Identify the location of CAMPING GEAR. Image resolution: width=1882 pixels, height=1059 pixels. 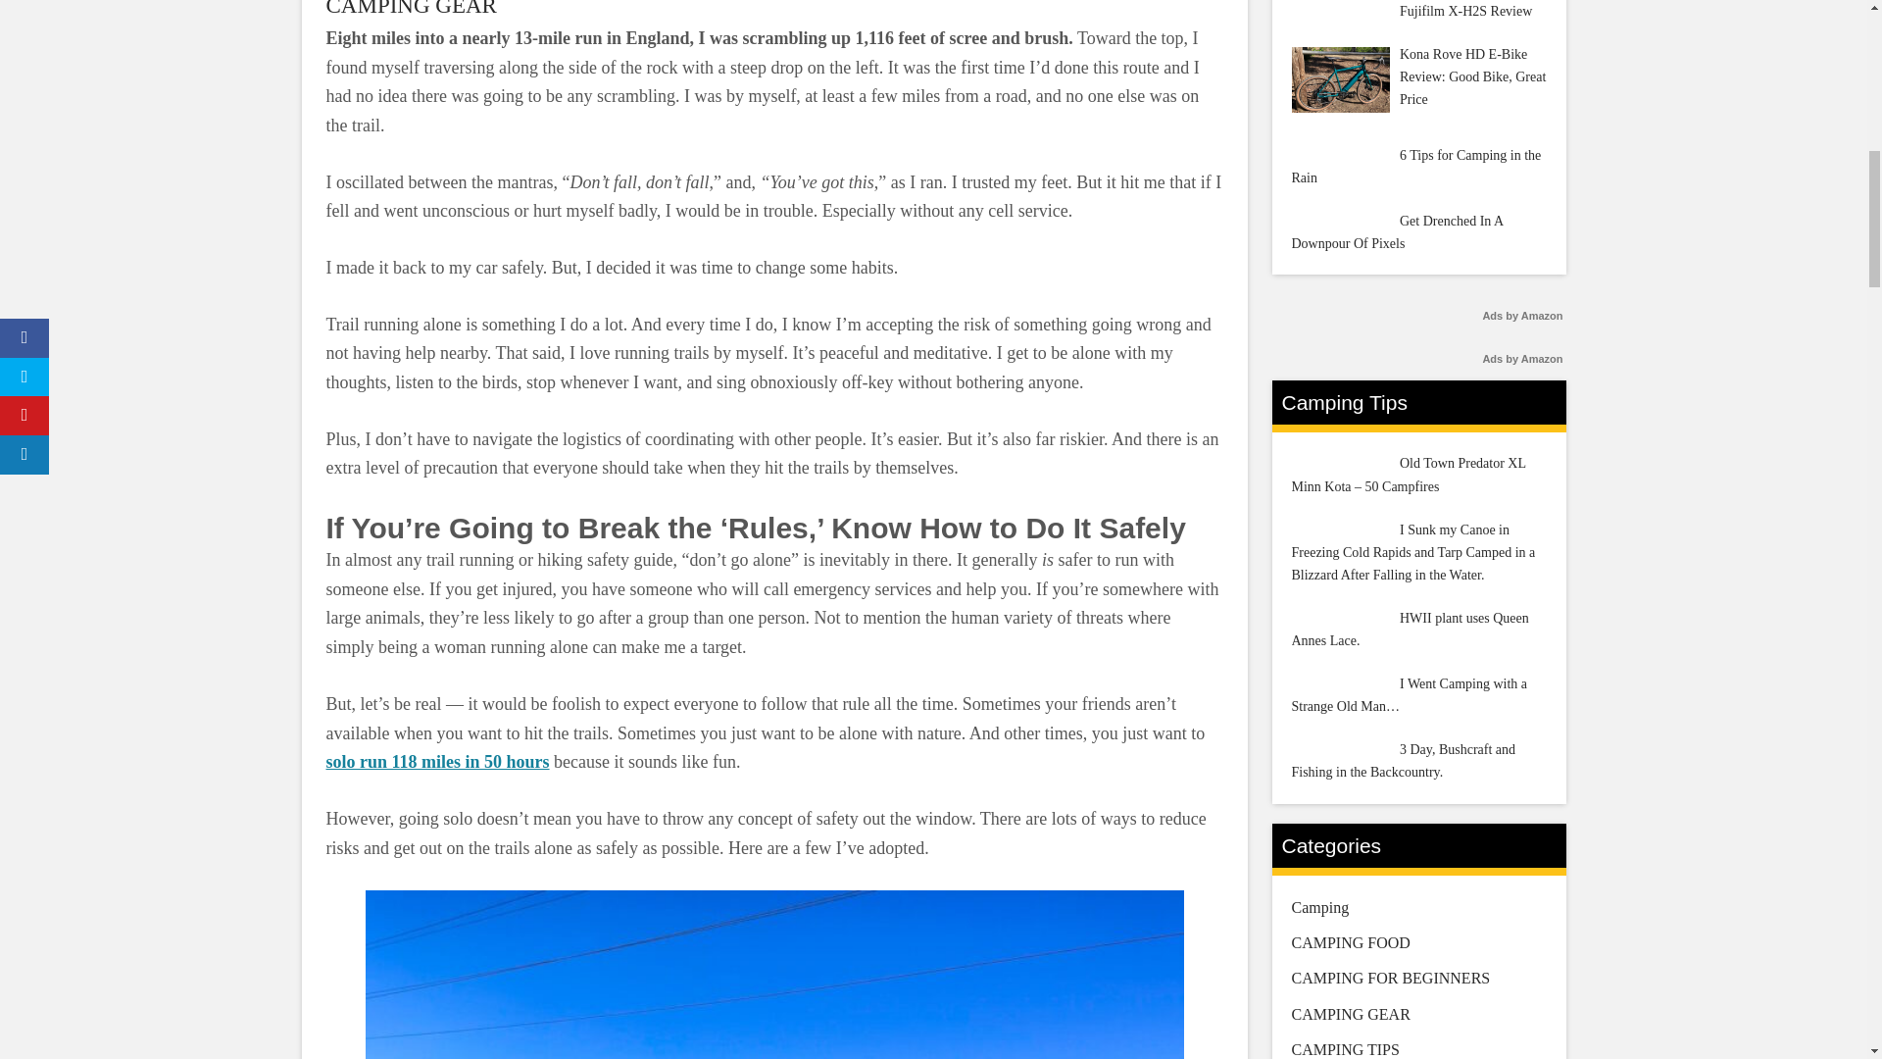
(411, 9).